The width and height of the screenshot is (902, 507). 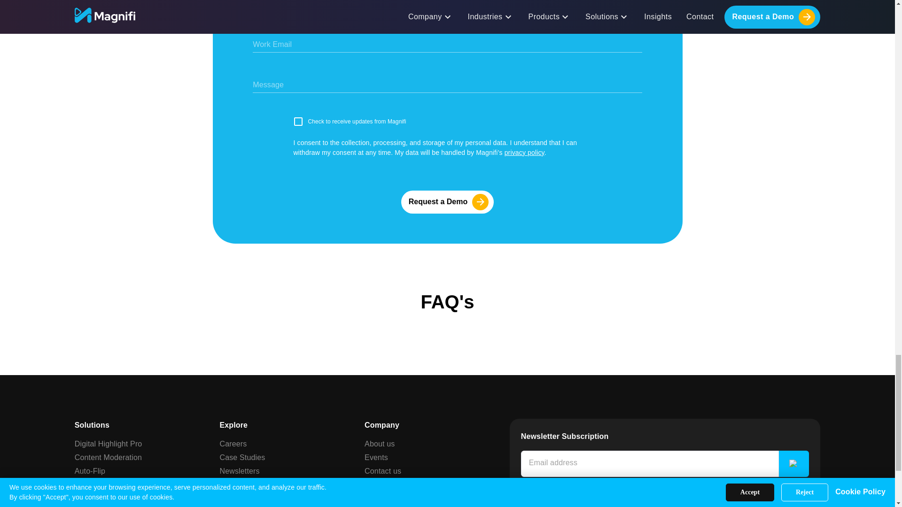 What do you see at coordinates (233, 443) in the screenshot?
I see `Careers` at bounding box center [233, 443].